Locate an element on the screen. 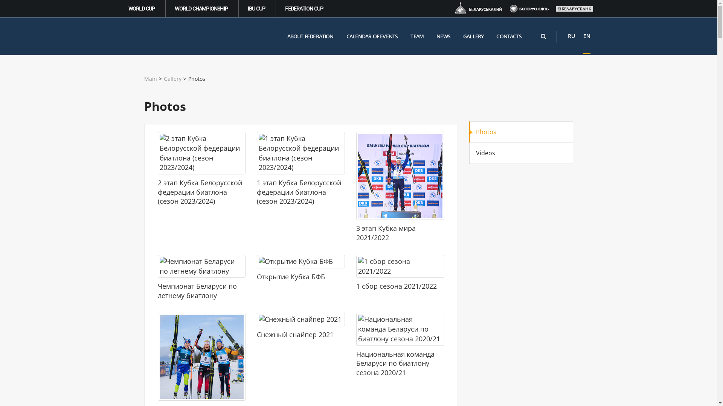  Videos is located at coordinates (522, 153).